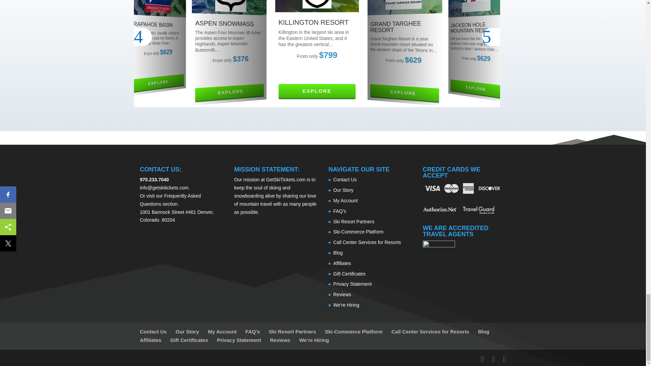  What do you see at coordinates (342, 263) in the screenshot?
I see `Affiliates` at bounding box center [342, 263].